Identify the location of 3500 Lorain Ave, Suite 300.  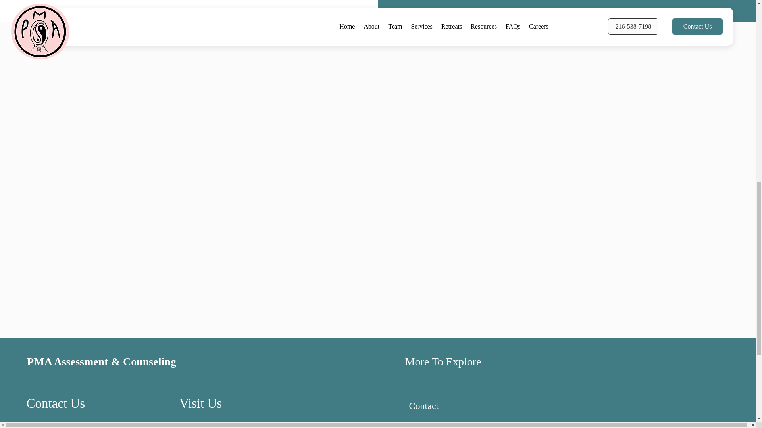
(214, 426).